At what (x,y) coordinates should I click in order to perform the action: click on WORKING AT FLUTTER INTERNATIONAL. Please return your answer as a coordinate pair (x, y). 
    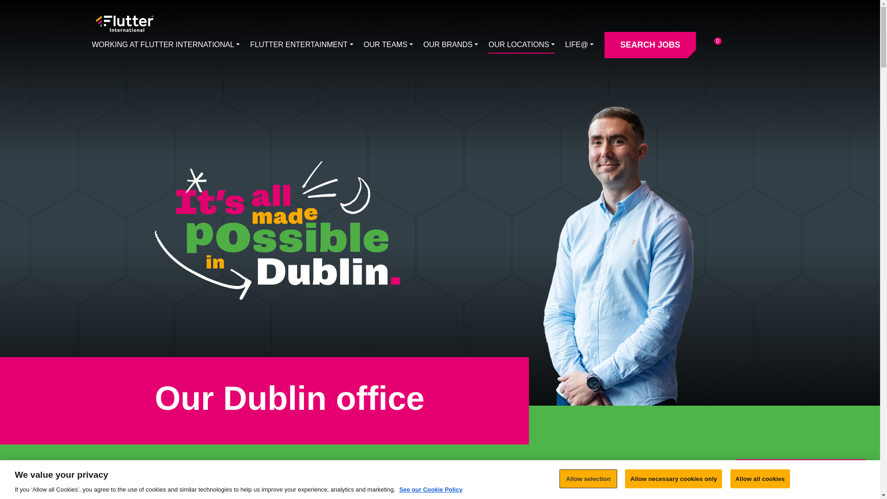
    Looking at the image, I should click on (166, 44).